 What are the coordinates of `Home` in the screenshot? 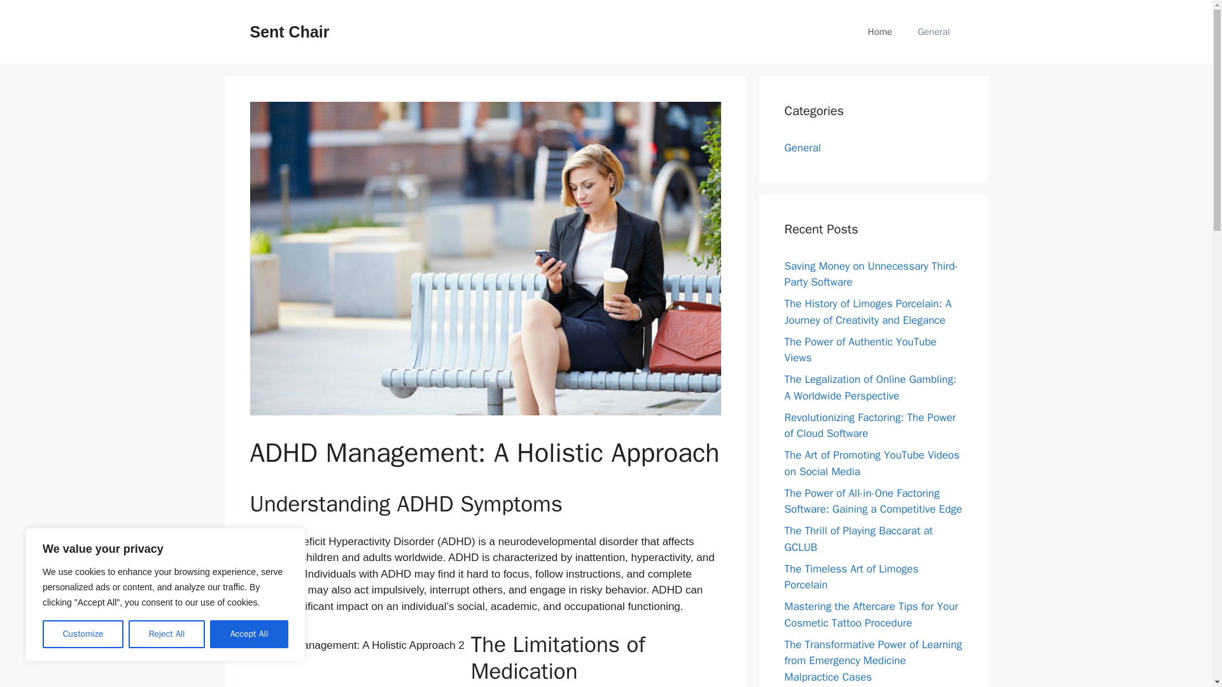 It's located at (880, 32).